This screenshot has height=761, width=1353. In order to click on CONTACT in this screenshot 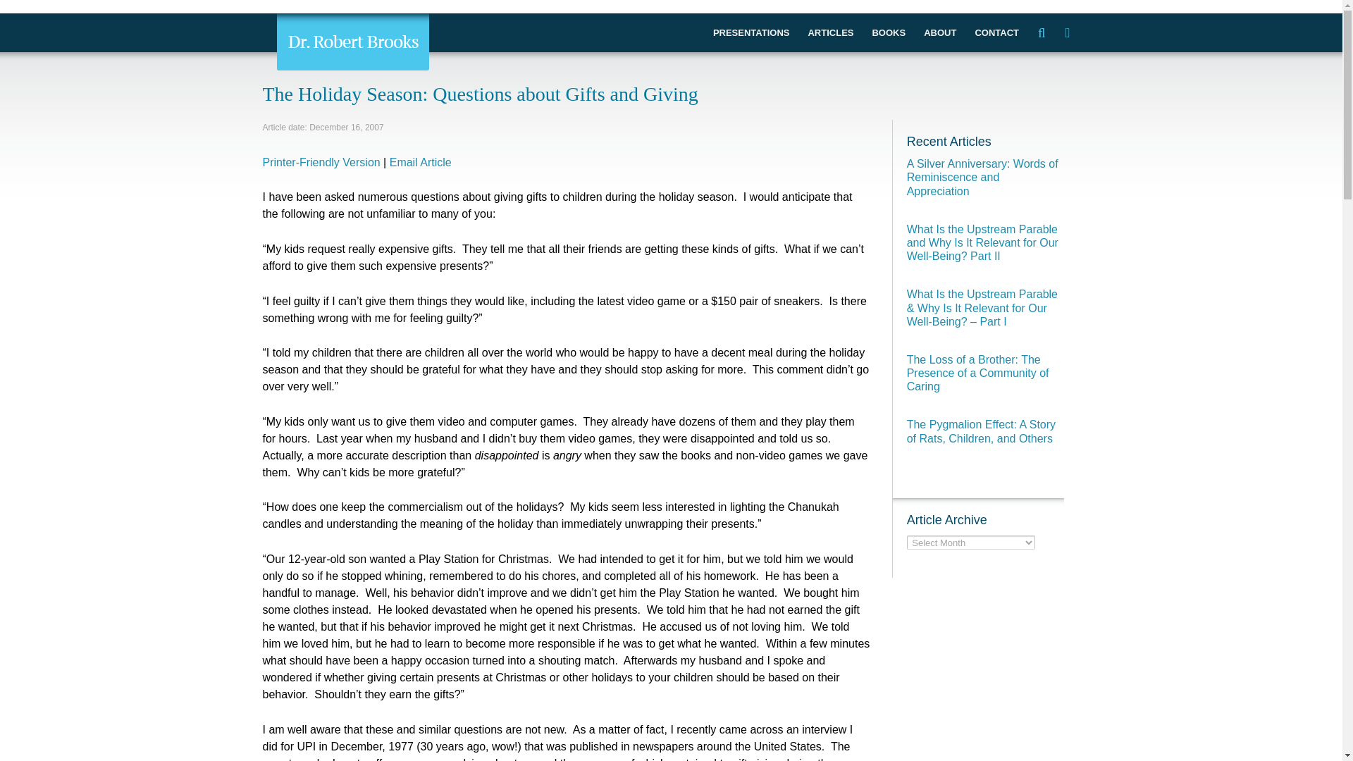, I will do `click(996, 32)`.